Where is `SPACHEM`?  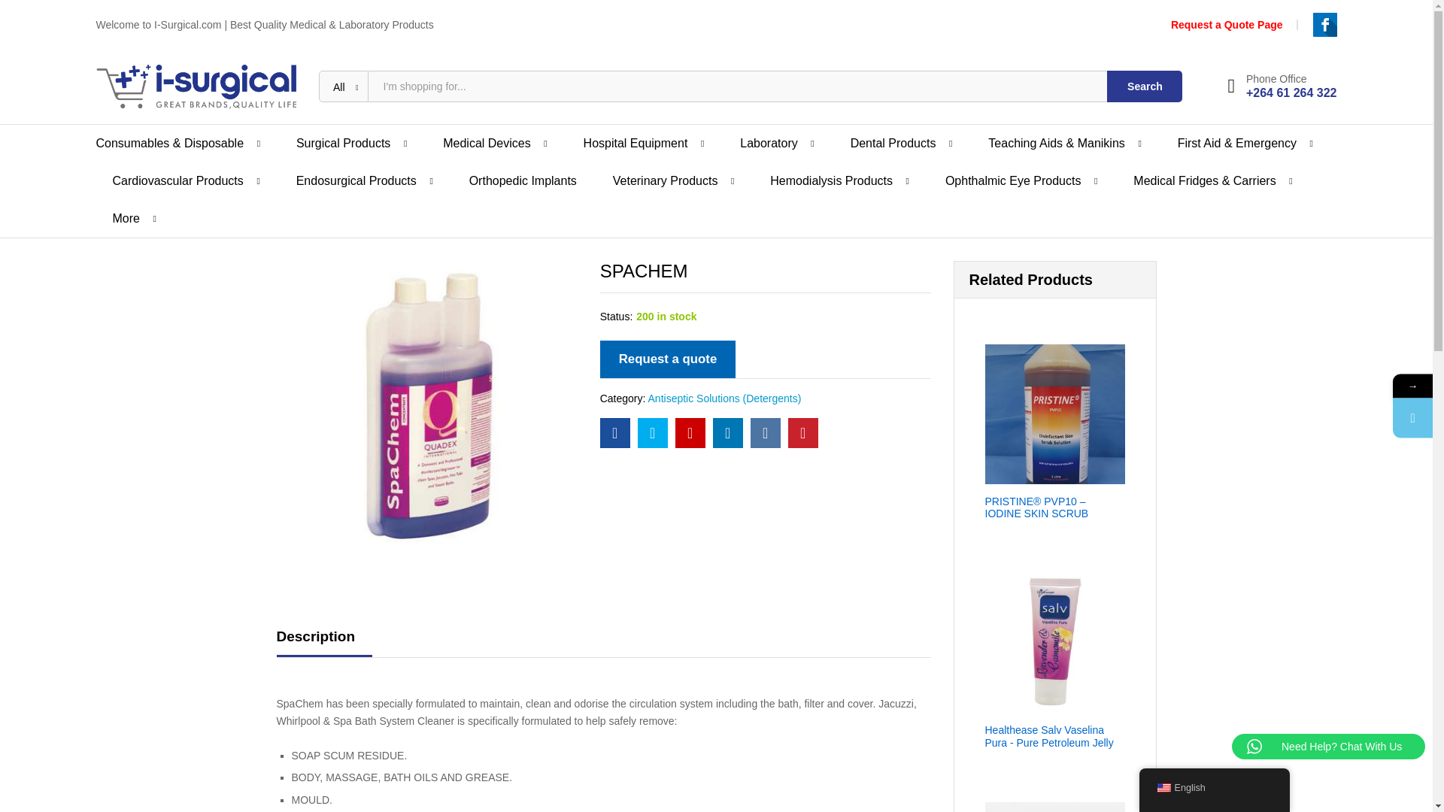 SPACHEM is located at coordinates (653, 433).